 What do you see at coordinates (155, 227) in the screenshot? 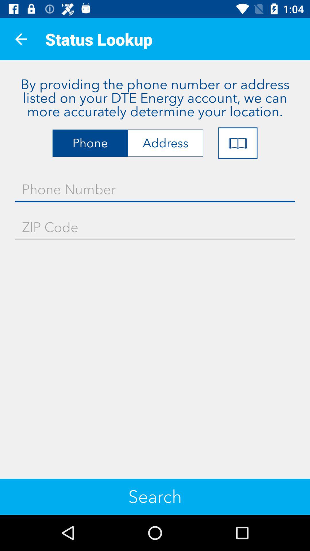
I see `open the item above search item` at bounding box center [155, 227].